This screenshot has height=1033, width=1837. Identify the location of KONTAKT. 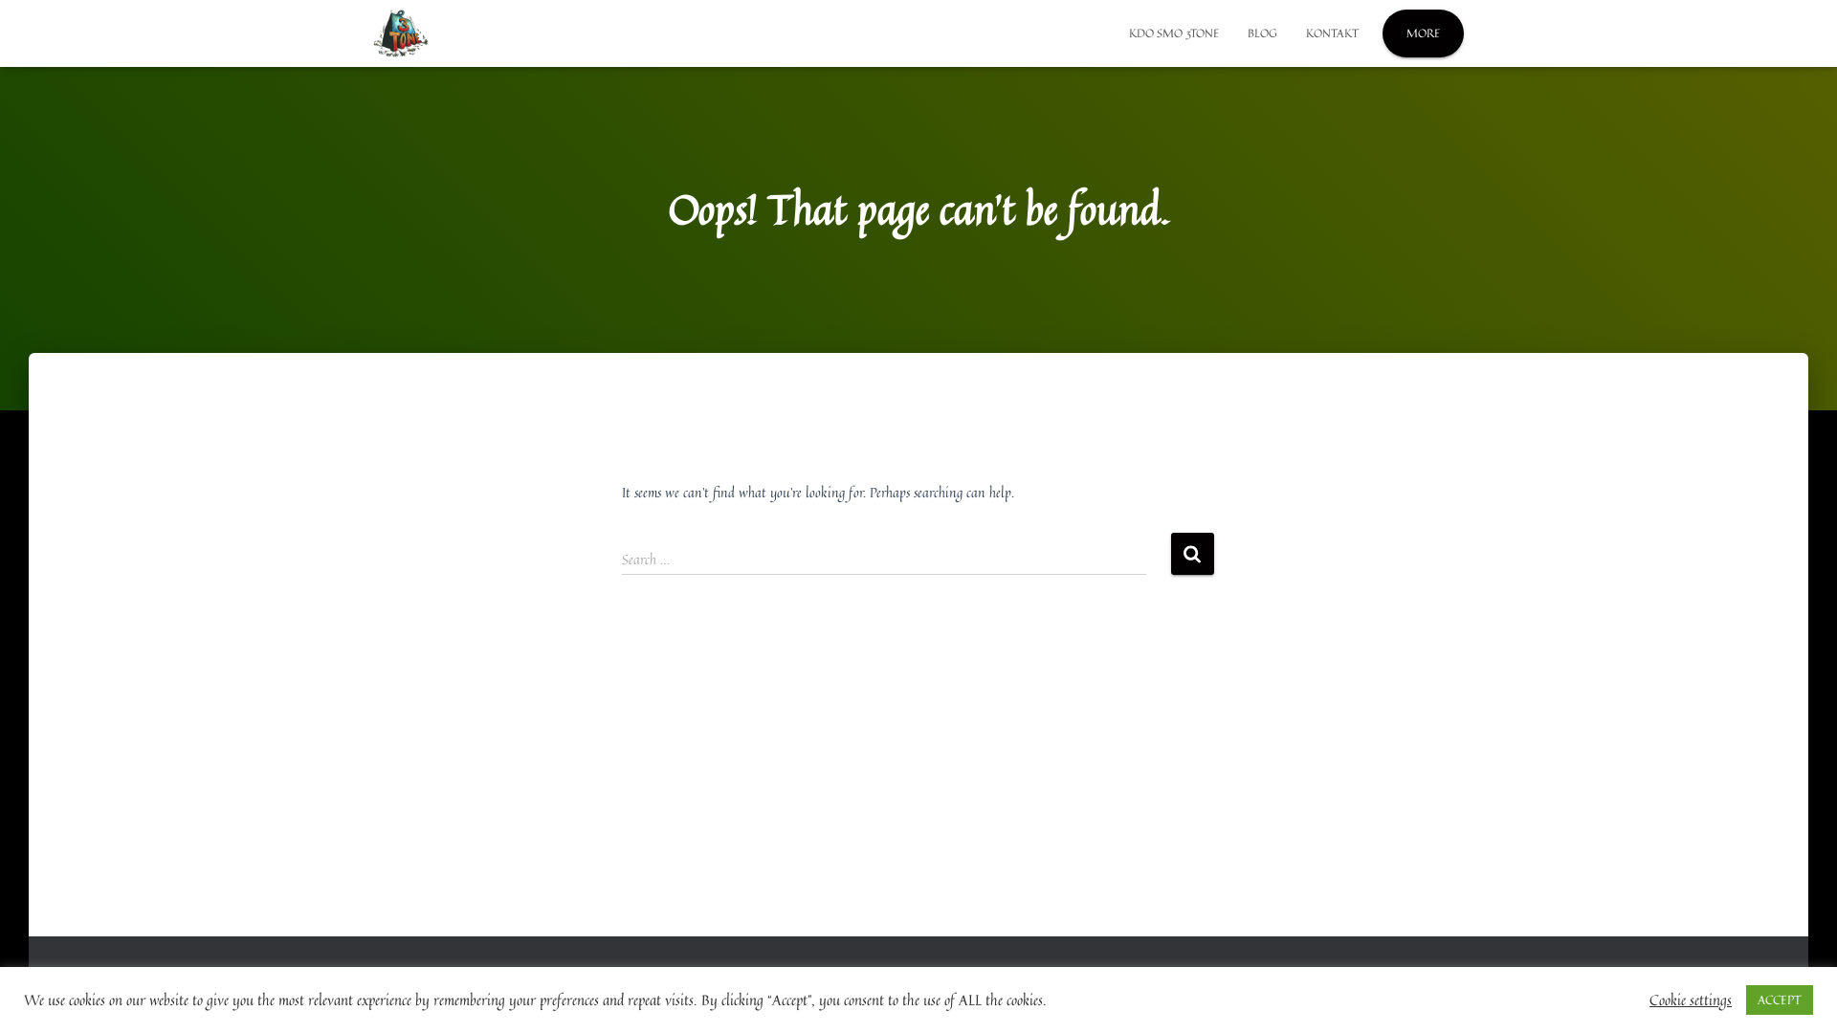
(664, 989).